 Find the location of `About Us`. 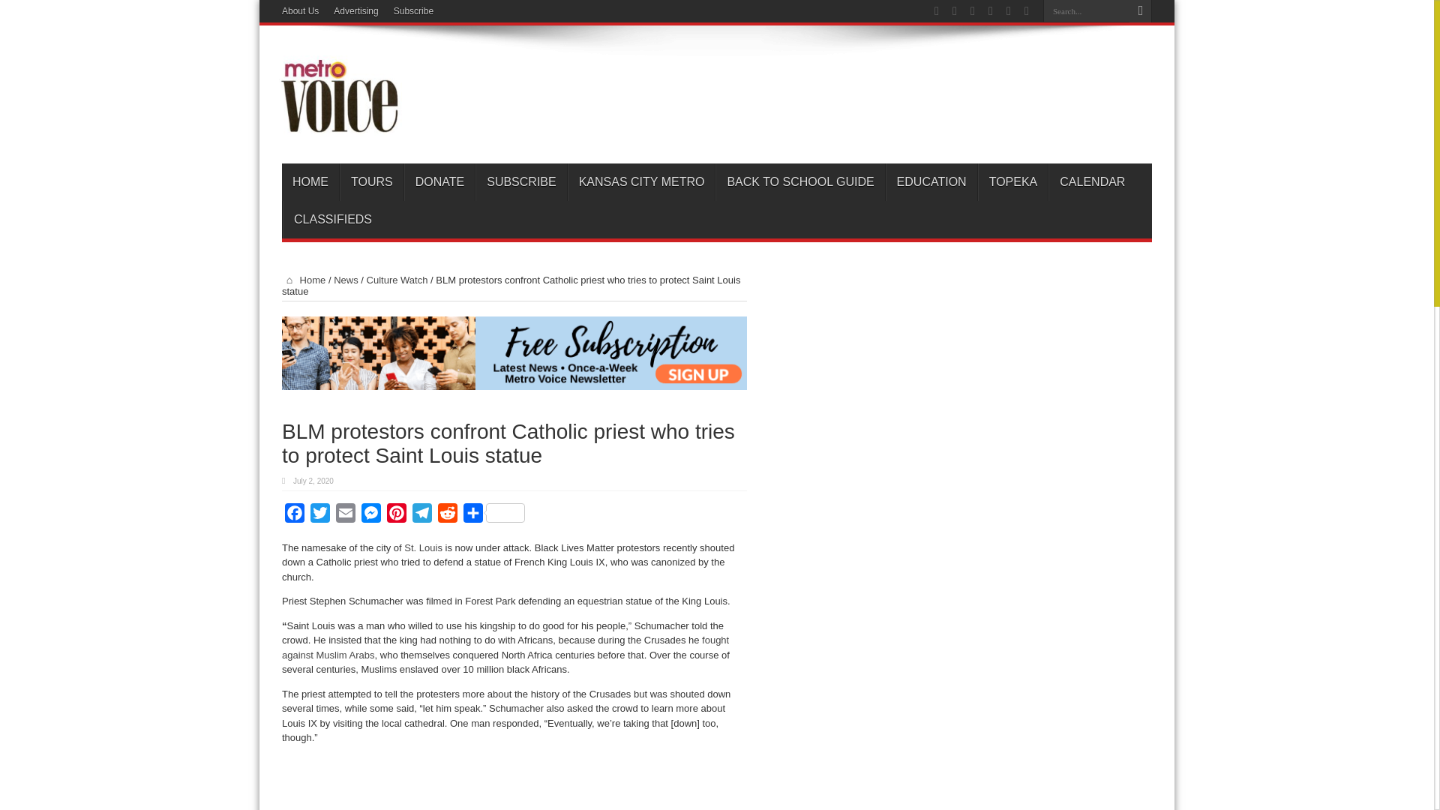

About Us is located at coordinates (300, 11).